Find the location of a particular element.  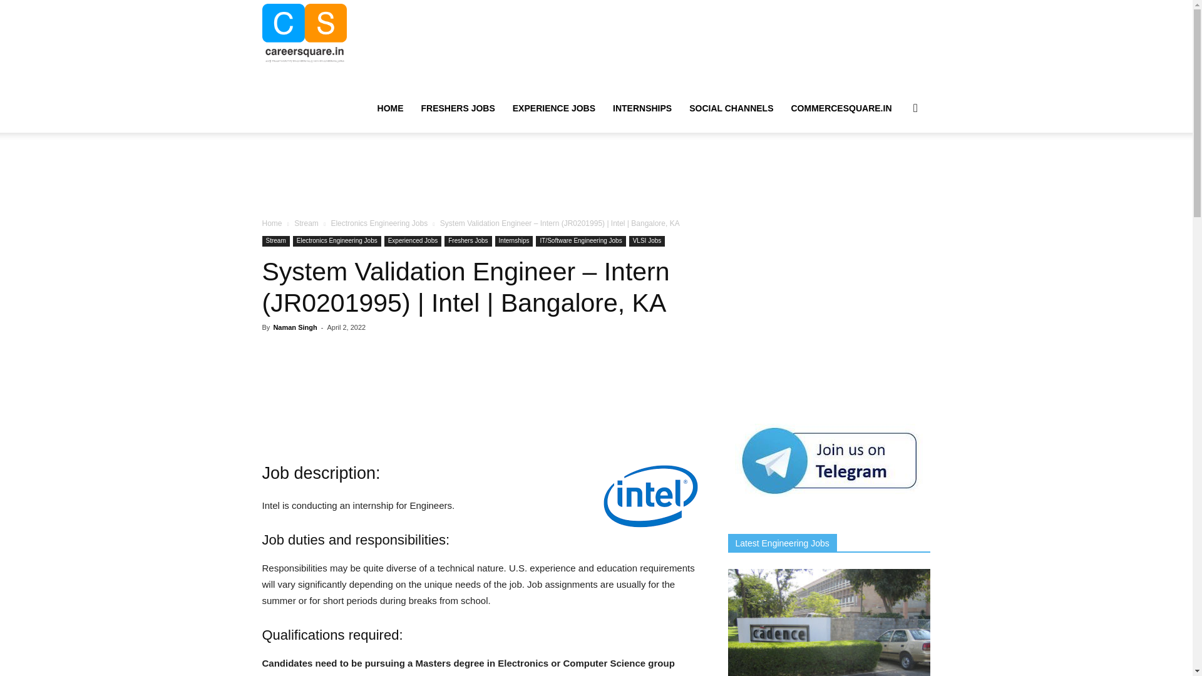

Stream is located at coordinates (306, 223).